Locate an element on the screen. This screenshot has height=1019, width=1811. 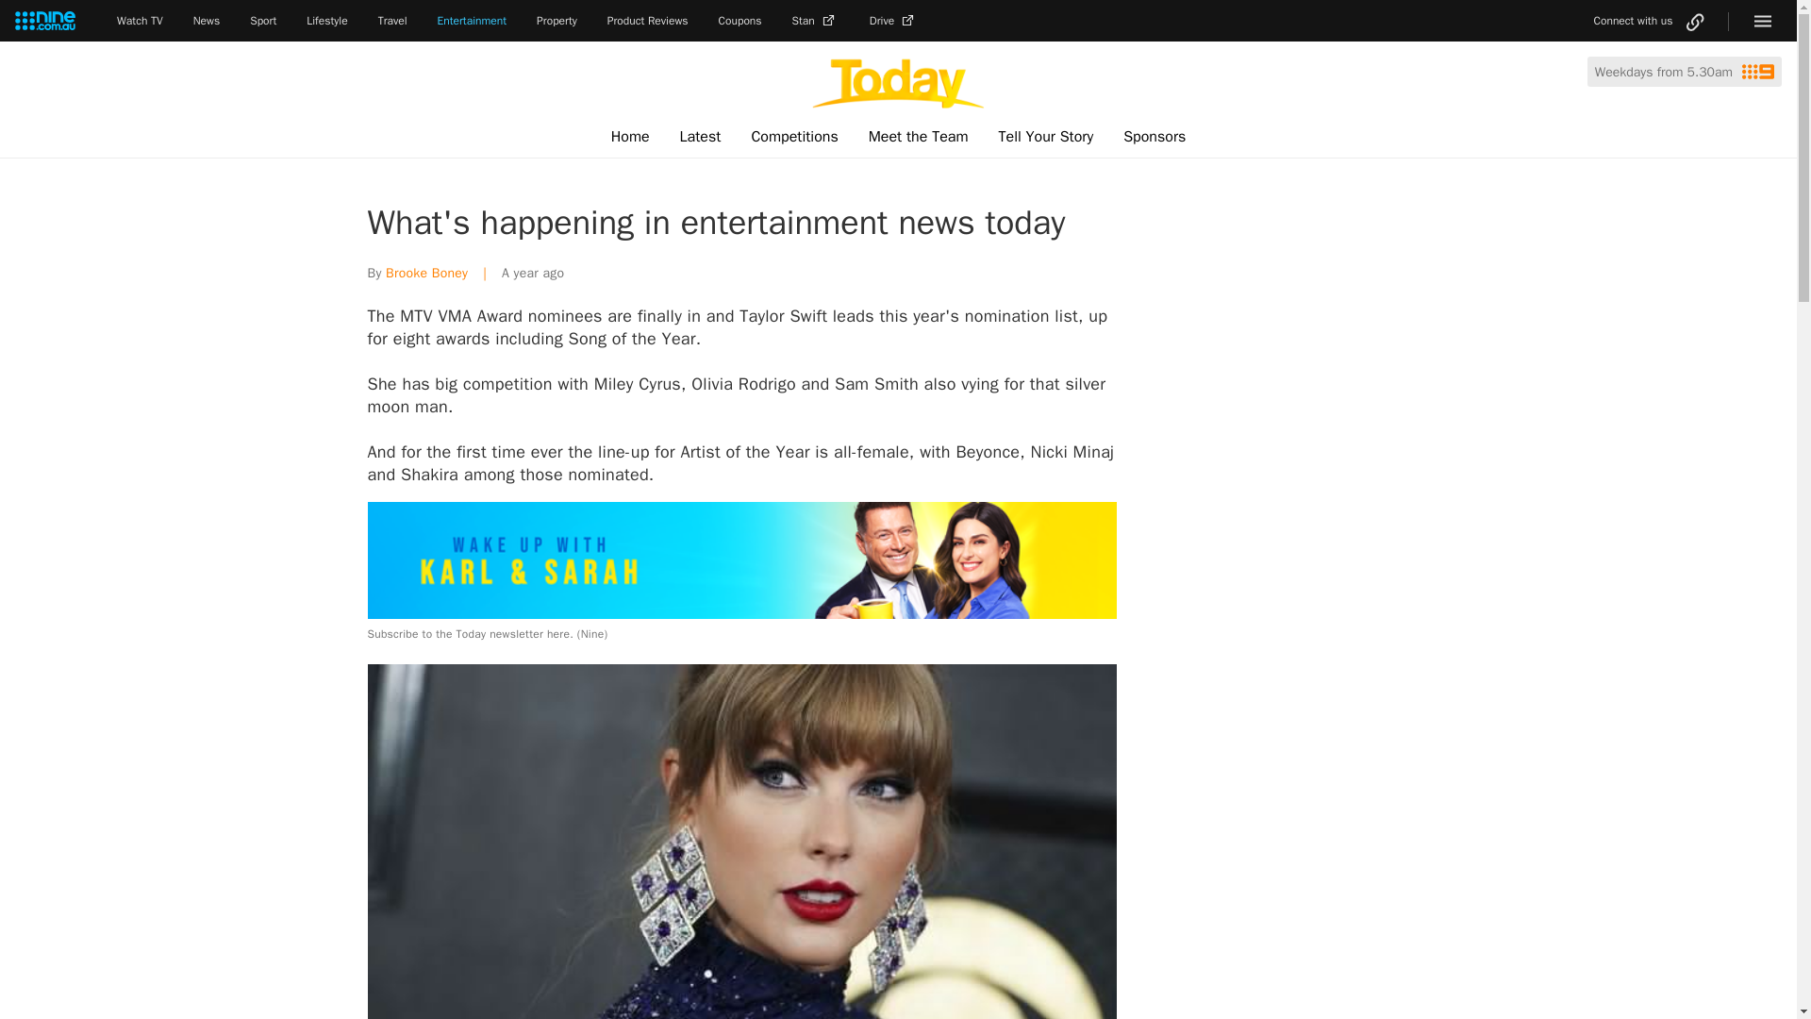
Entertainment is located at coordinates (472, 21).